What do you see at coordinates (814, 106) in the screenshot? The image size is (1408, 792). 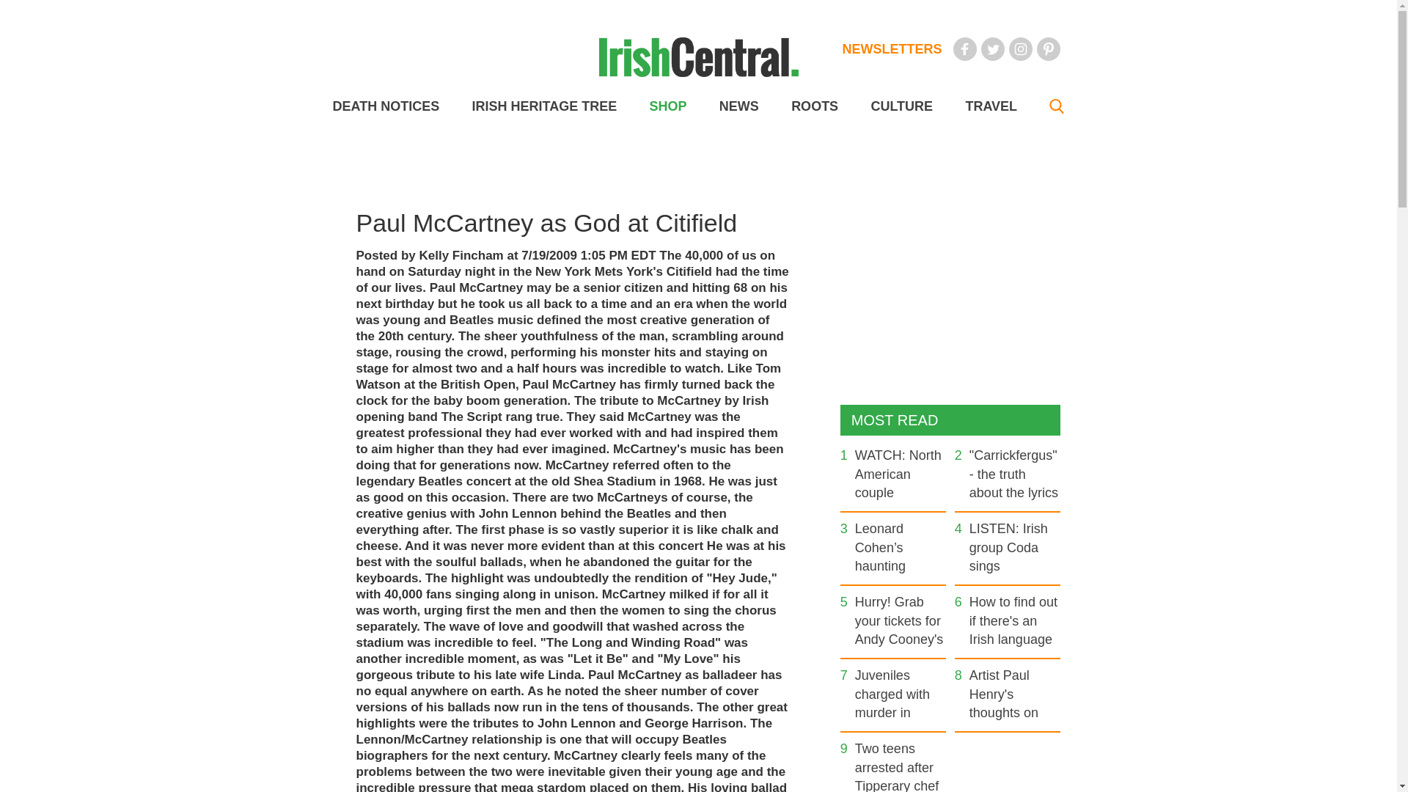 I see `ROOTS` at bounding box center [814, 106].